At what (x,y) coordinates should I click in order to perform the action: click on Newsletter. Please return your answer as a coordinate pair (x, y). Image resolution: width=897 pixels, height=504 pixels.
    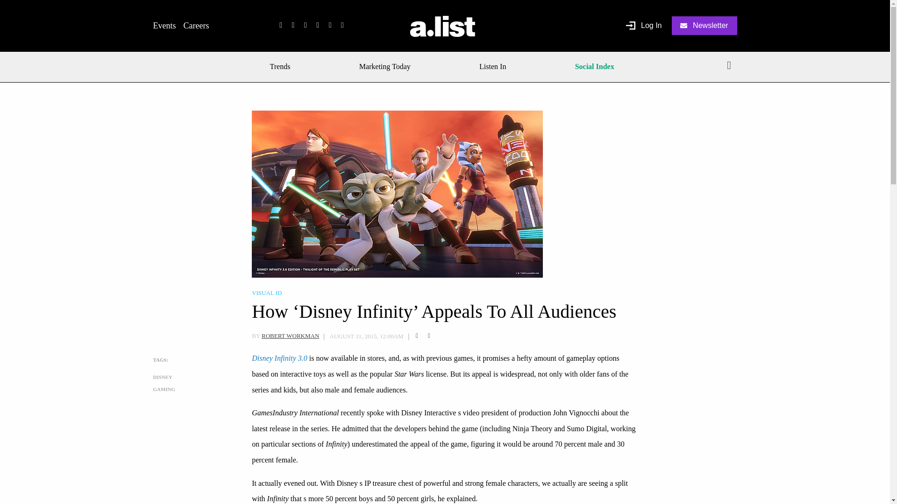
    Looking at the image, I should click on (705, 25).